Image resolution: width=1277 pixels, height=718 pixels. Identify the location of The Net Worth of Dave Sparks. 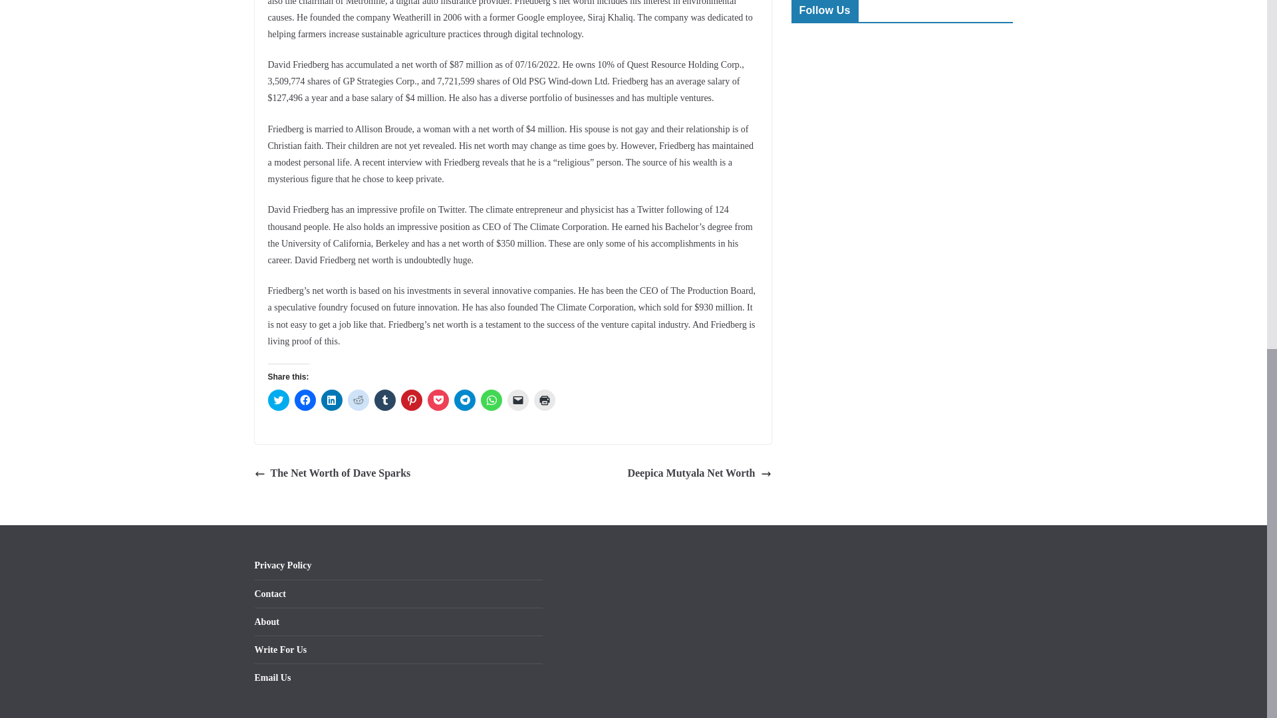
(332, 473).